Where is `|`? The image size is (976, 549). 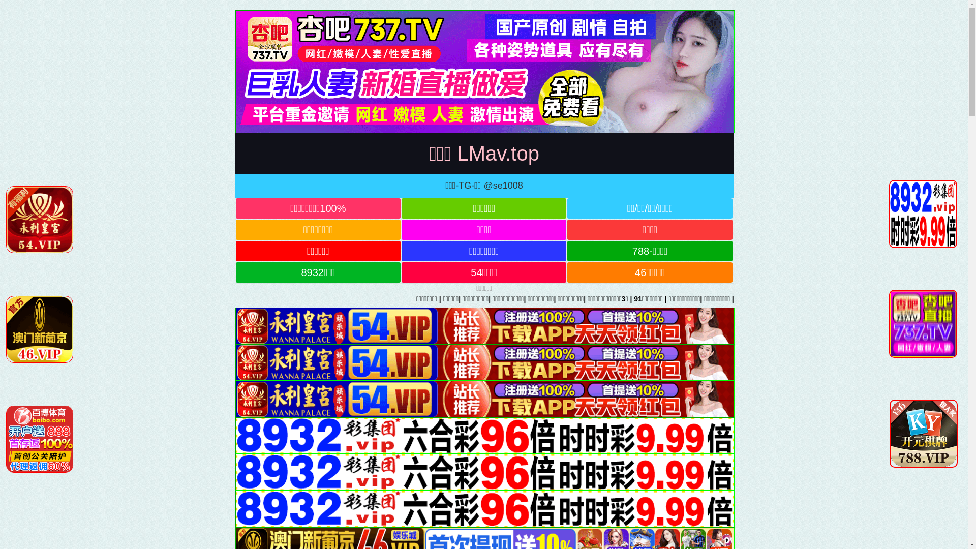
| is located at coordinates (754, 299).